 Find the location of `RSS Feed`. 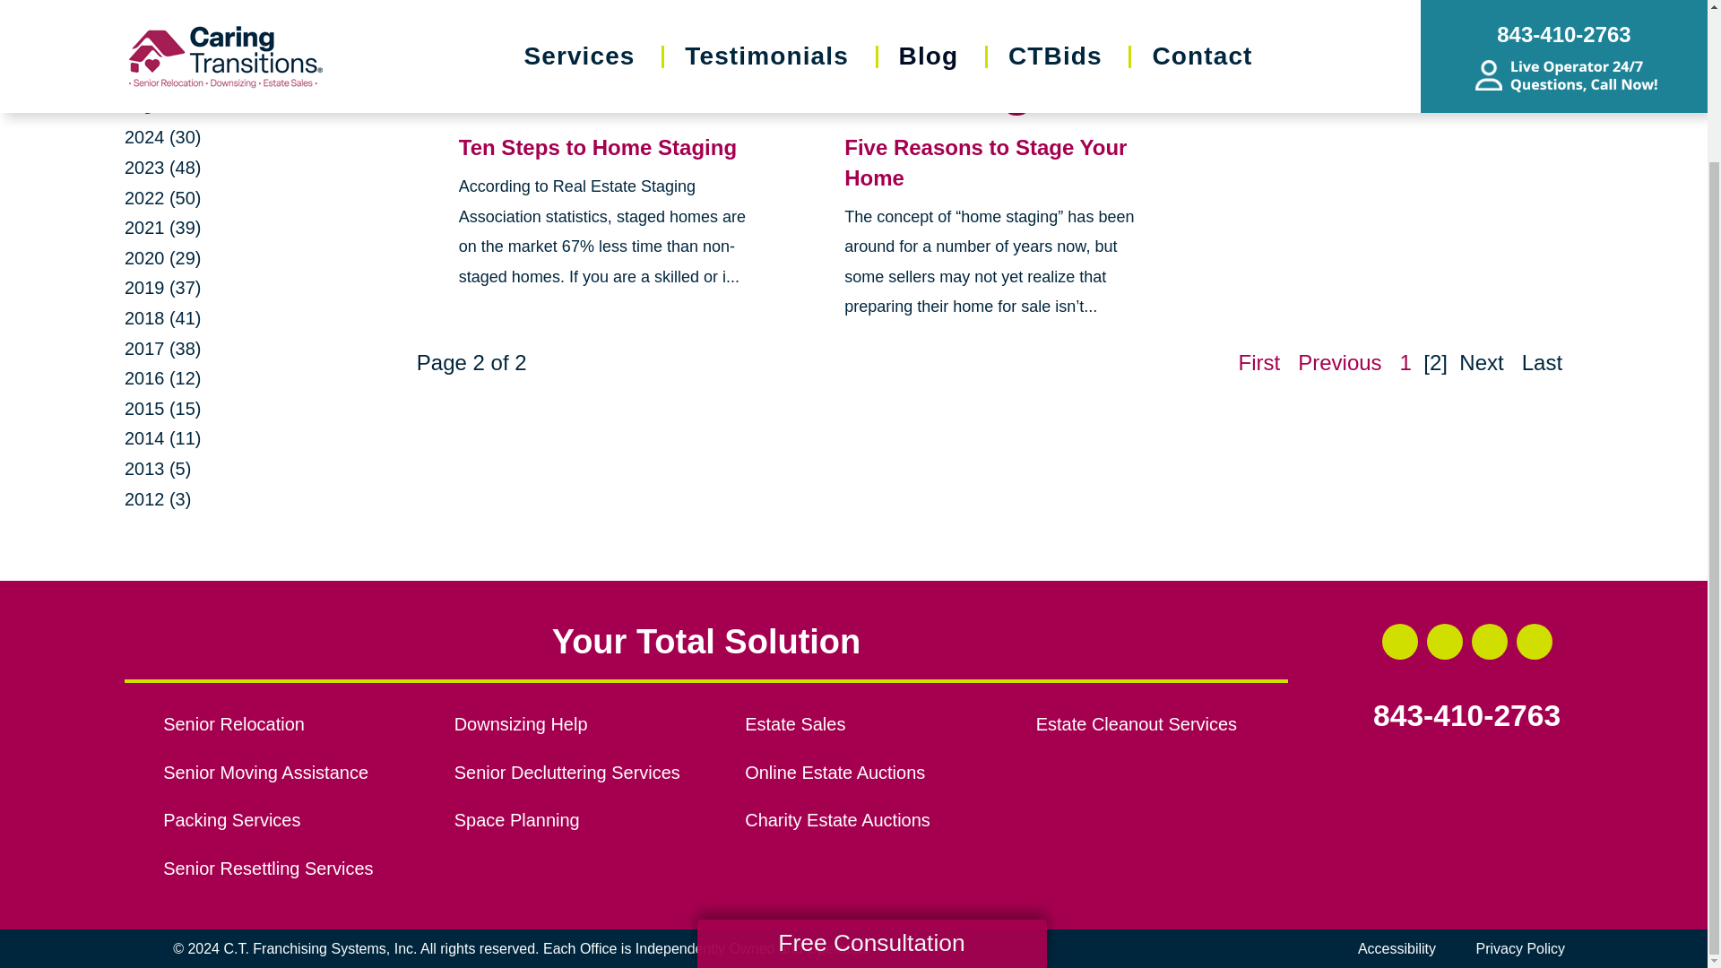

RSS Feed is located at coordinates (1561, 72).